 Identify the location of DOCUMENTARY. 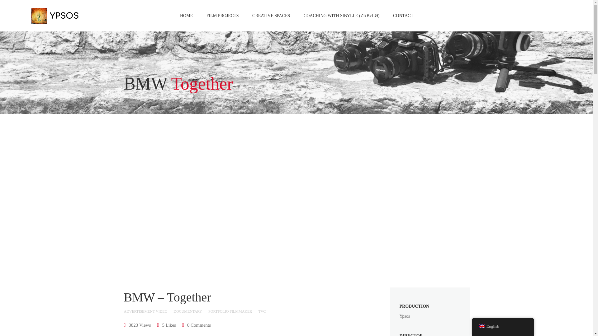
(187, 311).